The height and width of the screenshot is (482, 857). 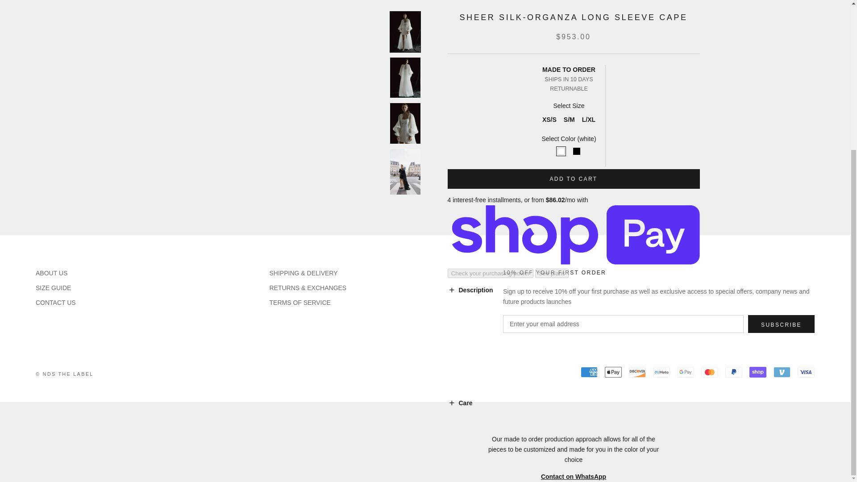 I want to click on Discover, so click(x=637, y=372).